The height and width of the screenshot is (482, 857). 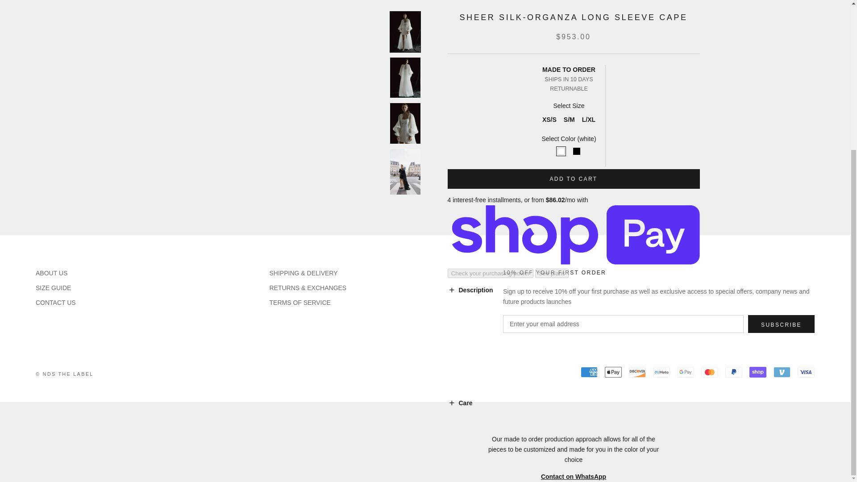 I want to click on Discover, so click(x=637, y=372).